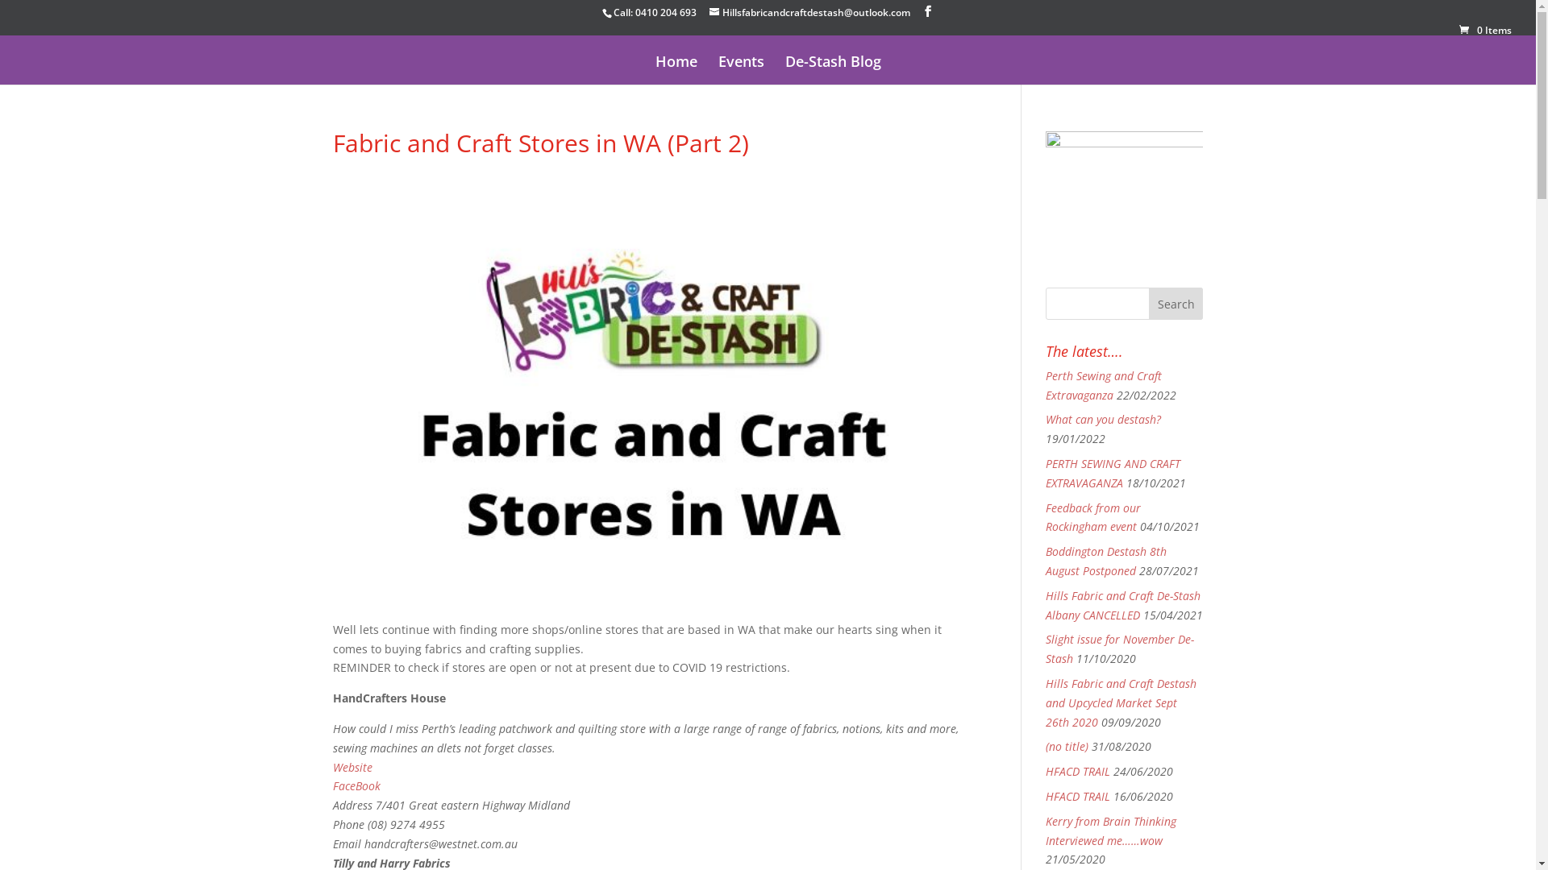  Describe the element at coordinates (1106, 561) in the screenshot. I see `Boddington Destash 8th August Postponed` at that location.